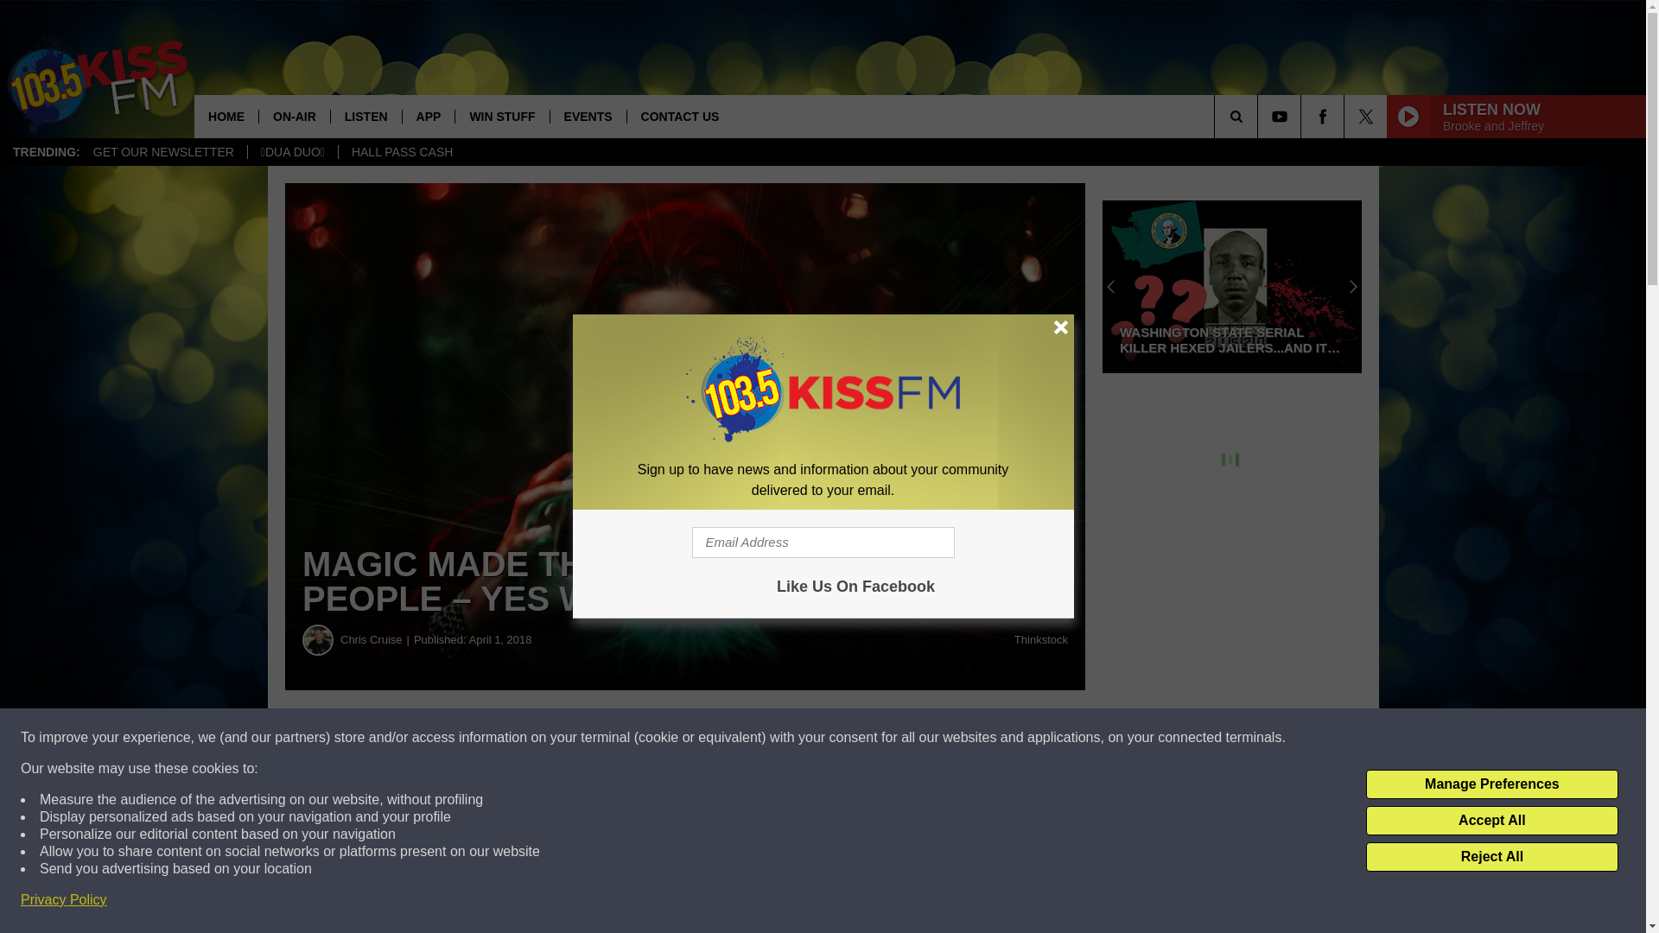 The height and width of the screenshot is (933, 1659). I want to click on Privacy Policy, so click(64, 900).